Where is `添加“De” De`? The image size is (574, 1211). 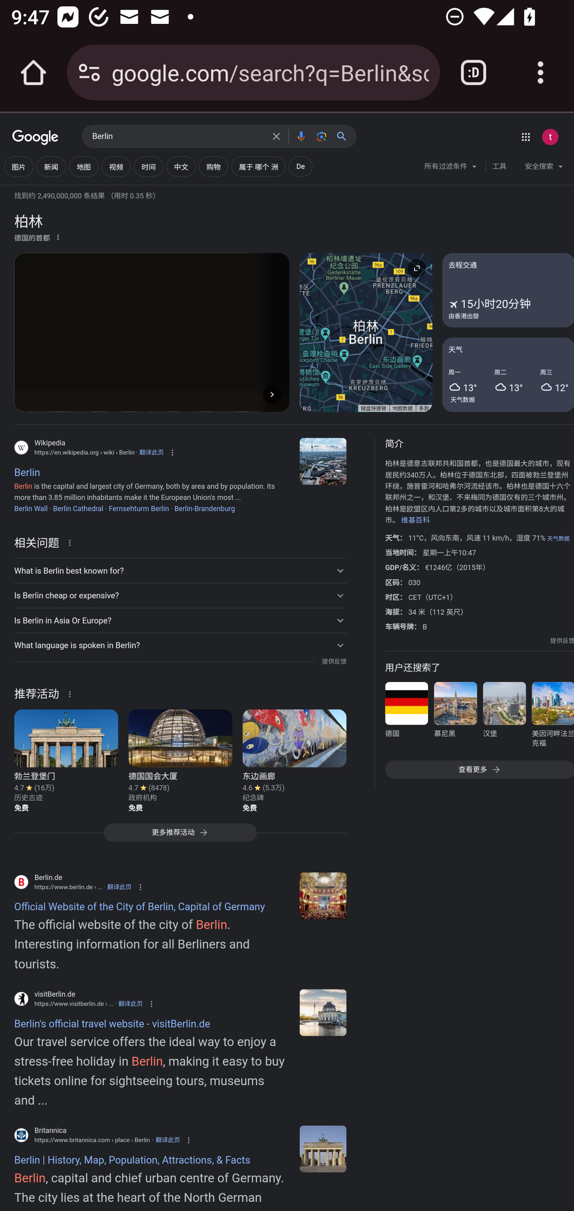
添加“De” De is located at coordinates (300, 167).